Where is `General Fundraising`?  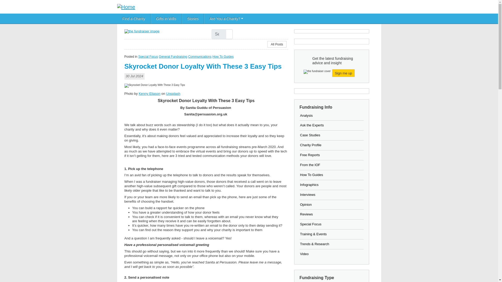
General Fundraising is located at coordinates (173, 56).